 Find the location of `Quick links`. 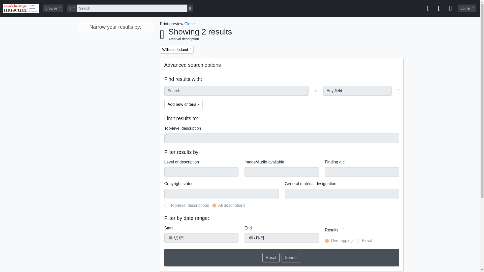

Quick links is located at coordinates (450, 9).